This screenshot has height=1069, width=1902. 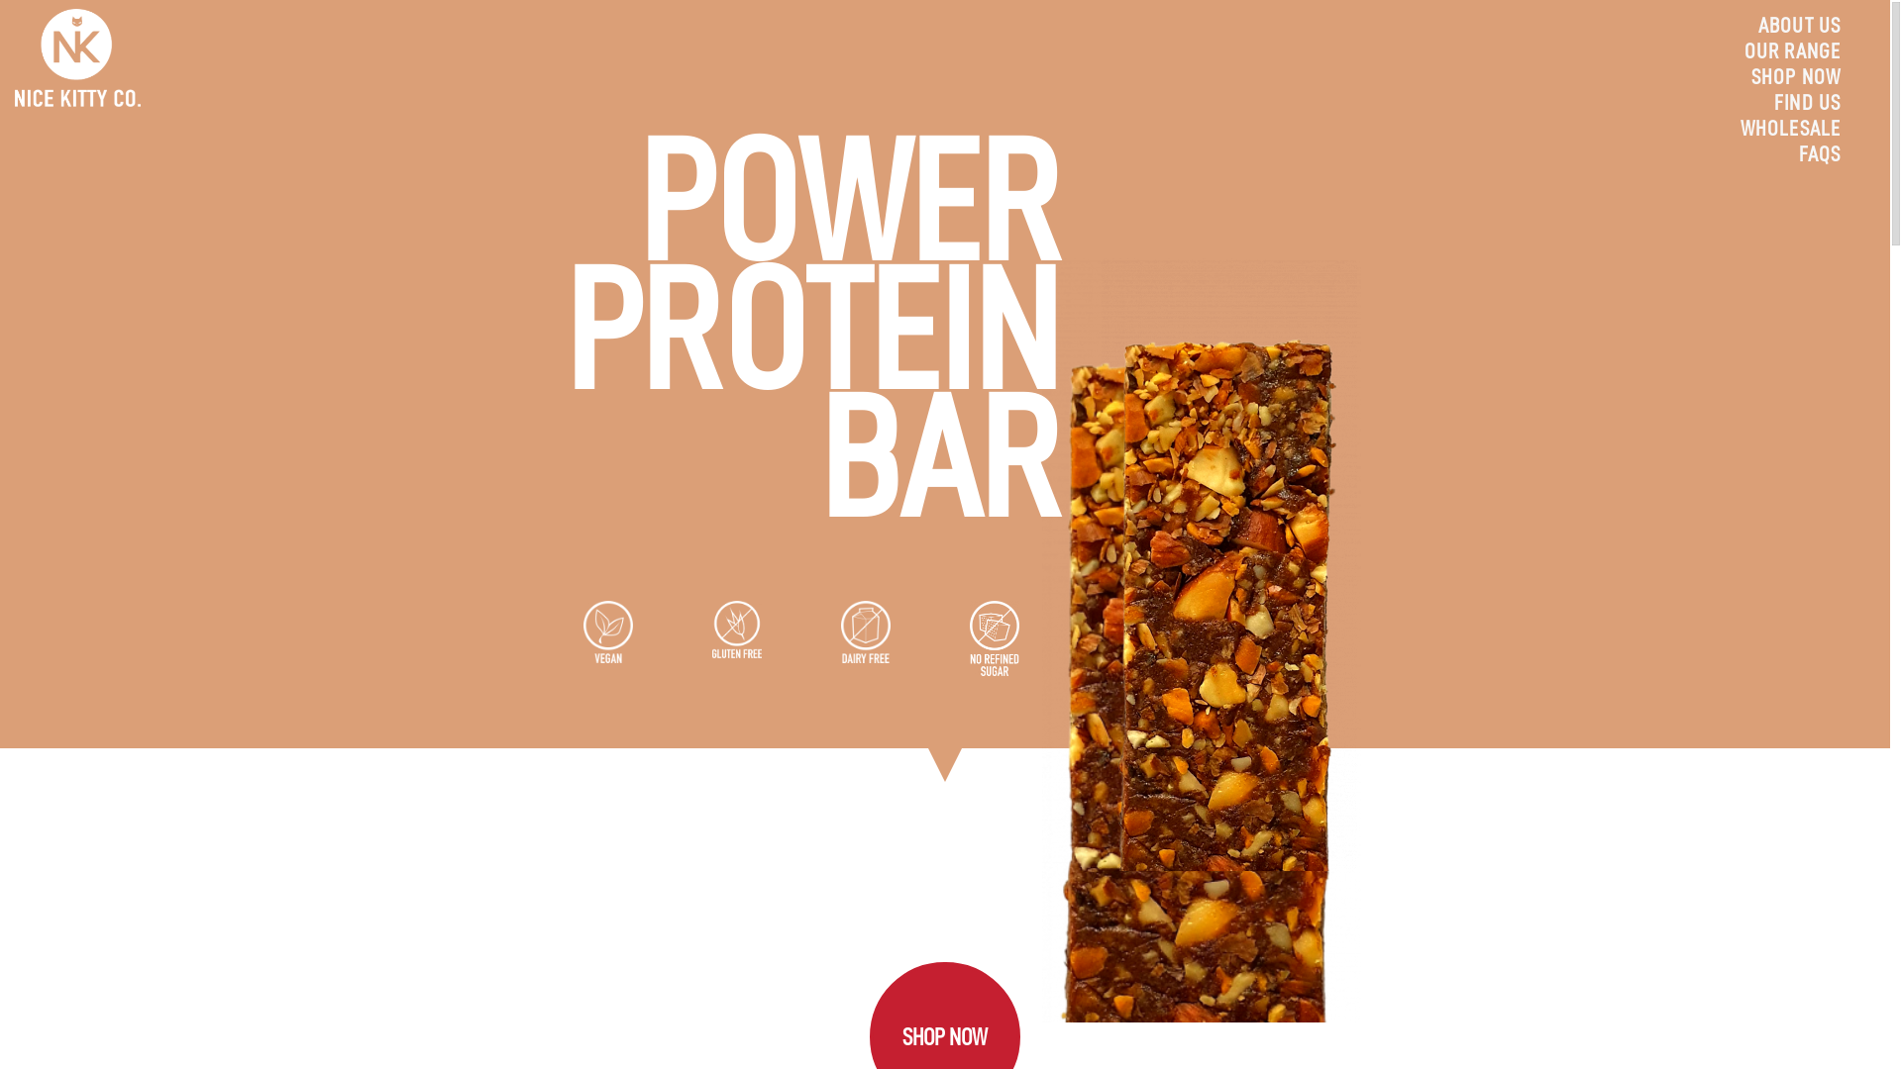 I want to click on FAQS, so click(x=1820, y=154).